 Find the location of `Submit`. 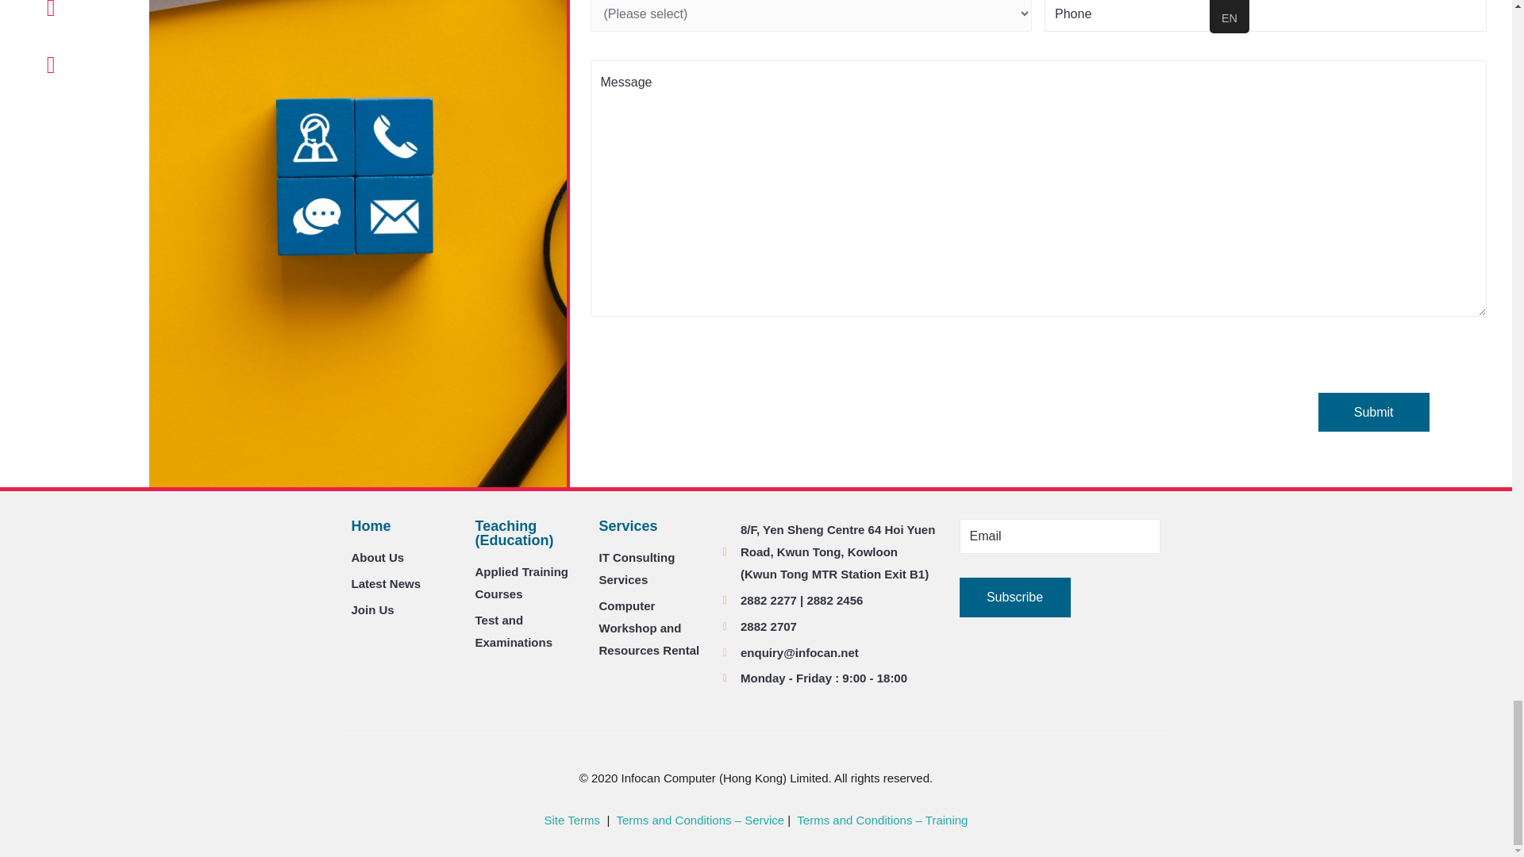

Submit is located at coordinates (1373, 413).